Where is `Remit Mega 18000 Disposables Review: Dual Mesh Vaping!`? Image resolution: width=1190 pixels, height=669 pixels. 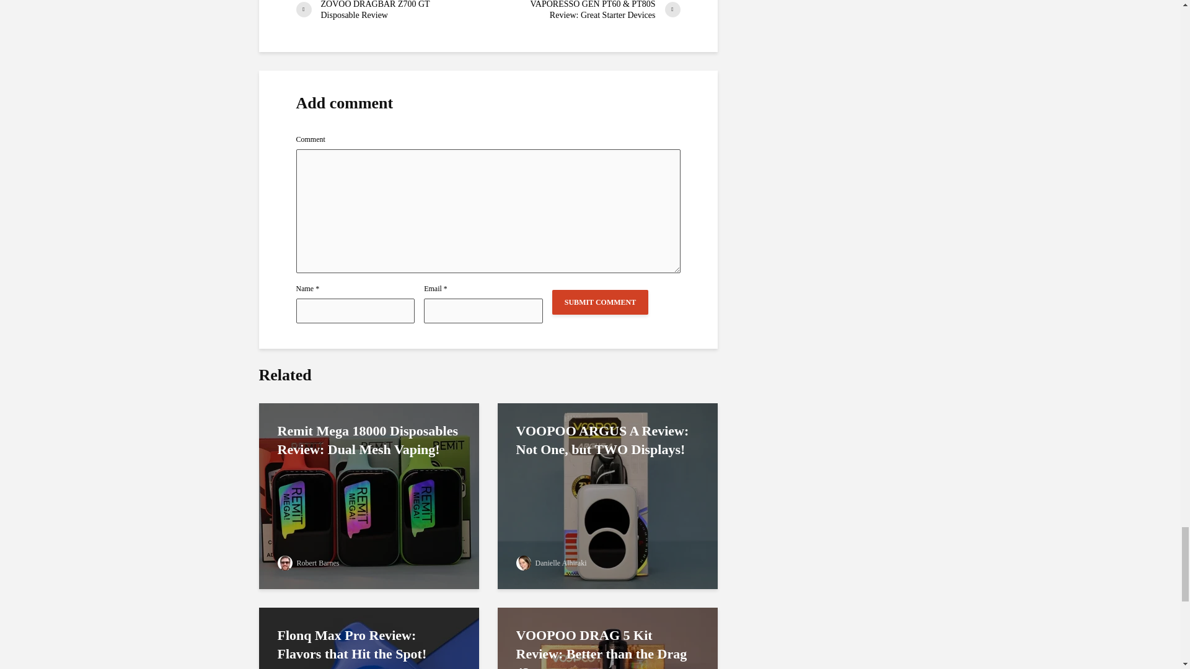 Remit Mega 18000 Disposables Review: Dual Mesh Vaping! is located at coordinates (369, 494).